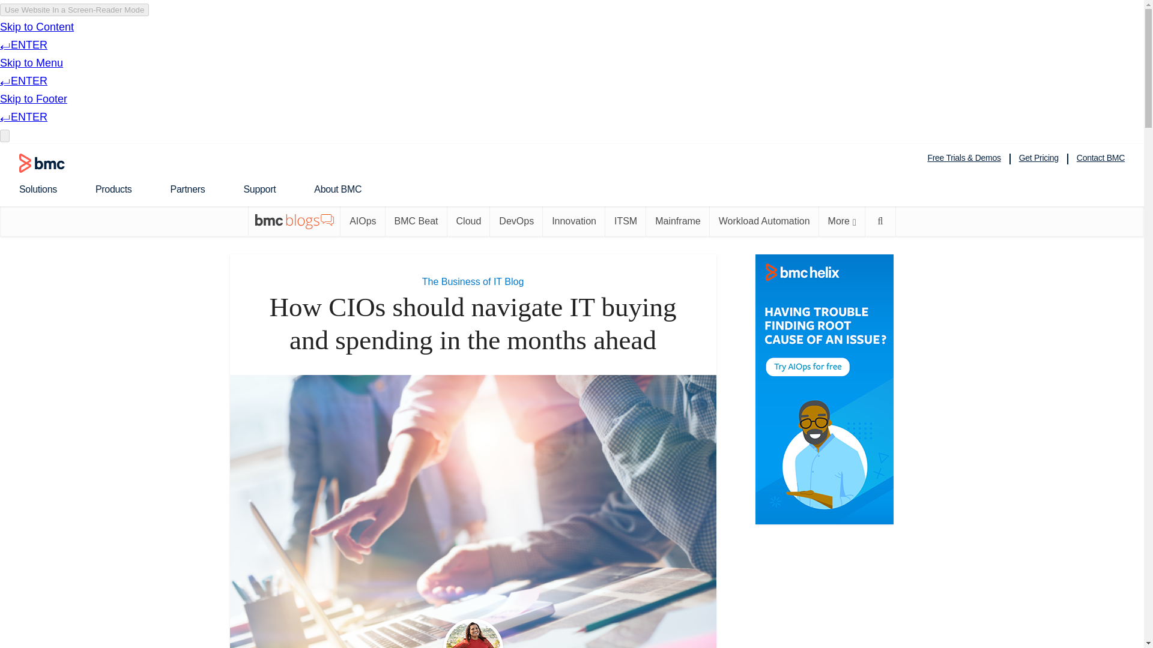  Describe the element at coordinates (1039, 157) in the screenshot. I see `Get Pricing` at that location.